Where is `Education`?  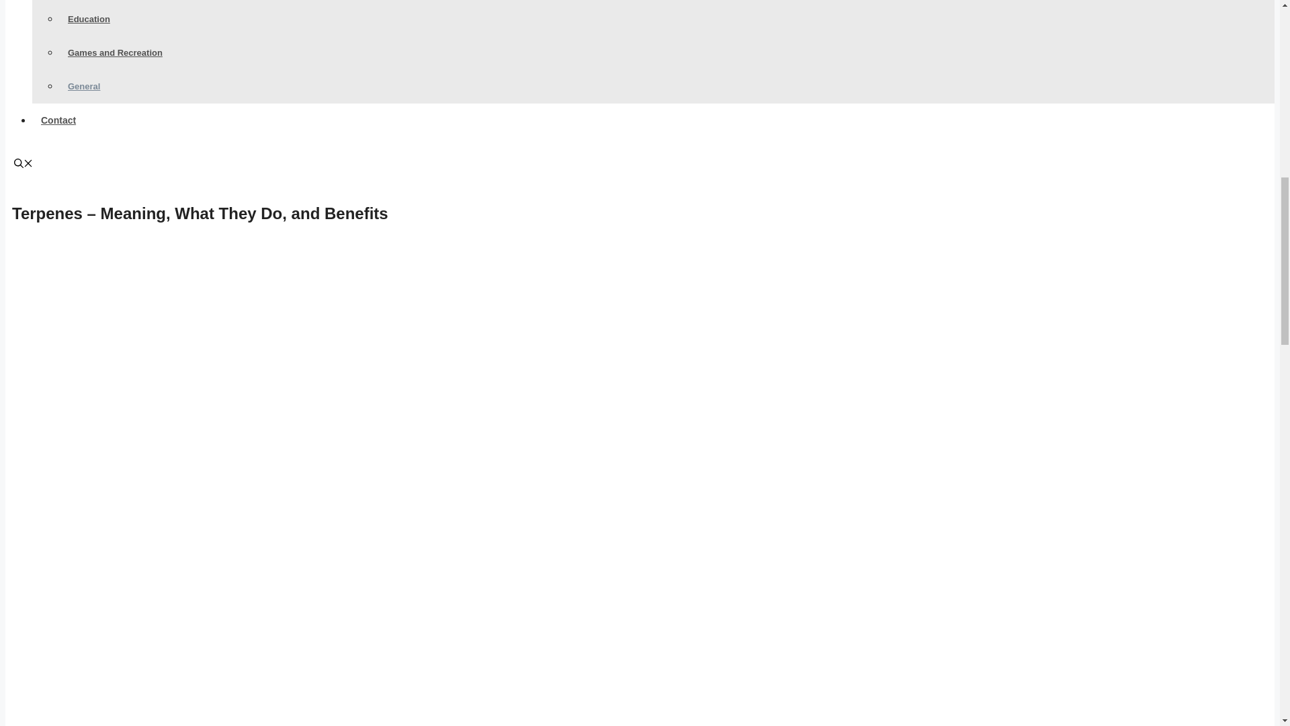
Education is located at coordinates (89, 19).